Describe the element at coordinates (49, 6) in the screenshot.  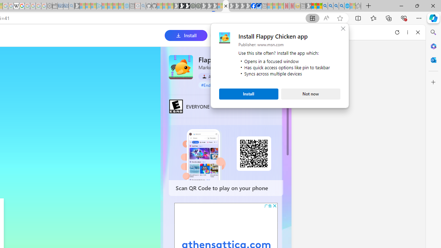
I see `Settings - Sleeping` at that location.